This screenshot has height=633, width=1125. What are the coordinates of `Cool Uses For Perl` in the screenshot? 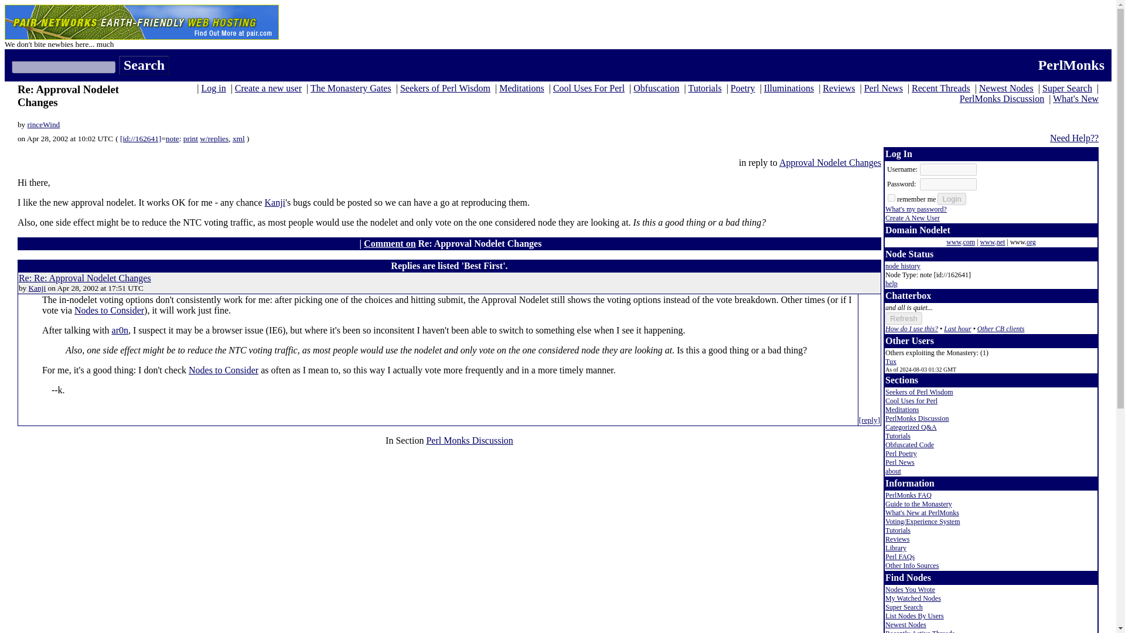 It's located at (588, 88).